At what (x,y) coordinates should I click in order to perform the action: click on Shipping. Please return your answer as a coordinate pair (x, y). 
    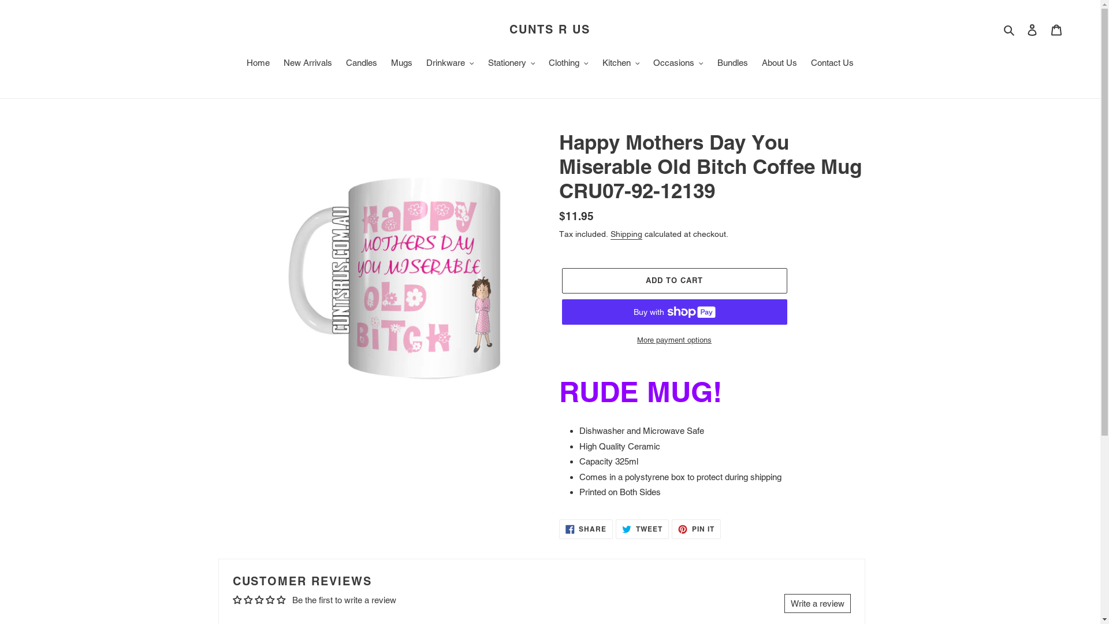
    Looking at the image, I should click on (626, 235).